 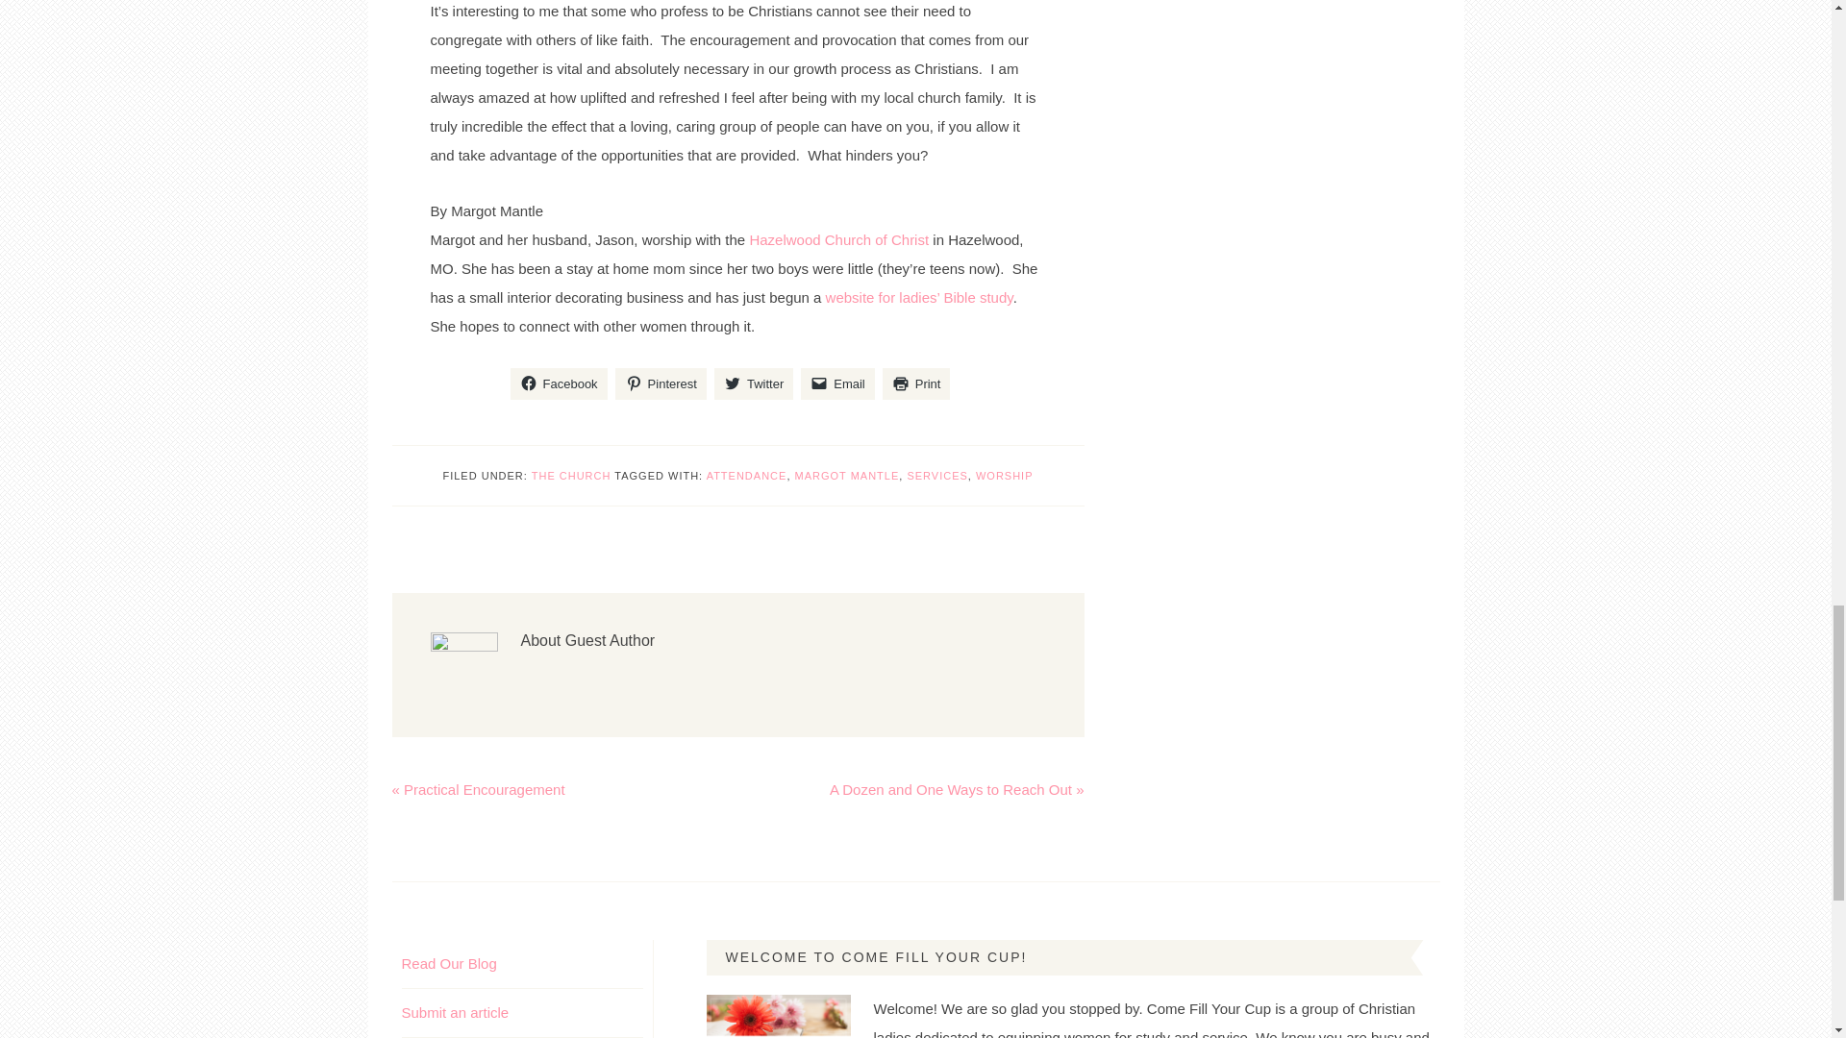 What do you see at coordinates (661, 383) in the screenshot?
I see `Pinterest` at bounding box center [661, 383].